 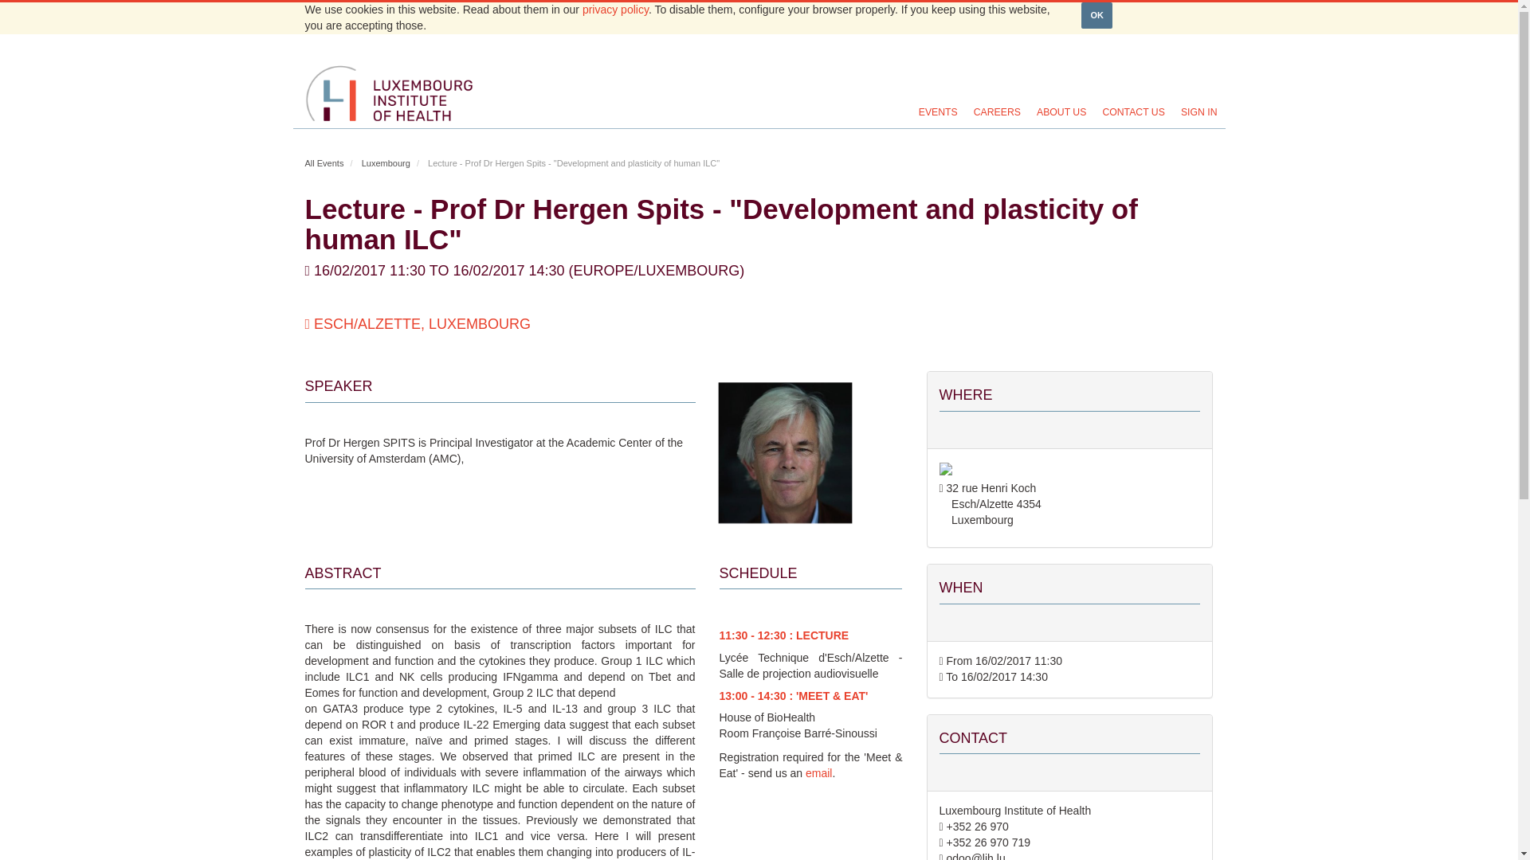 I want to click on OK, so click(x=1096, y=15).